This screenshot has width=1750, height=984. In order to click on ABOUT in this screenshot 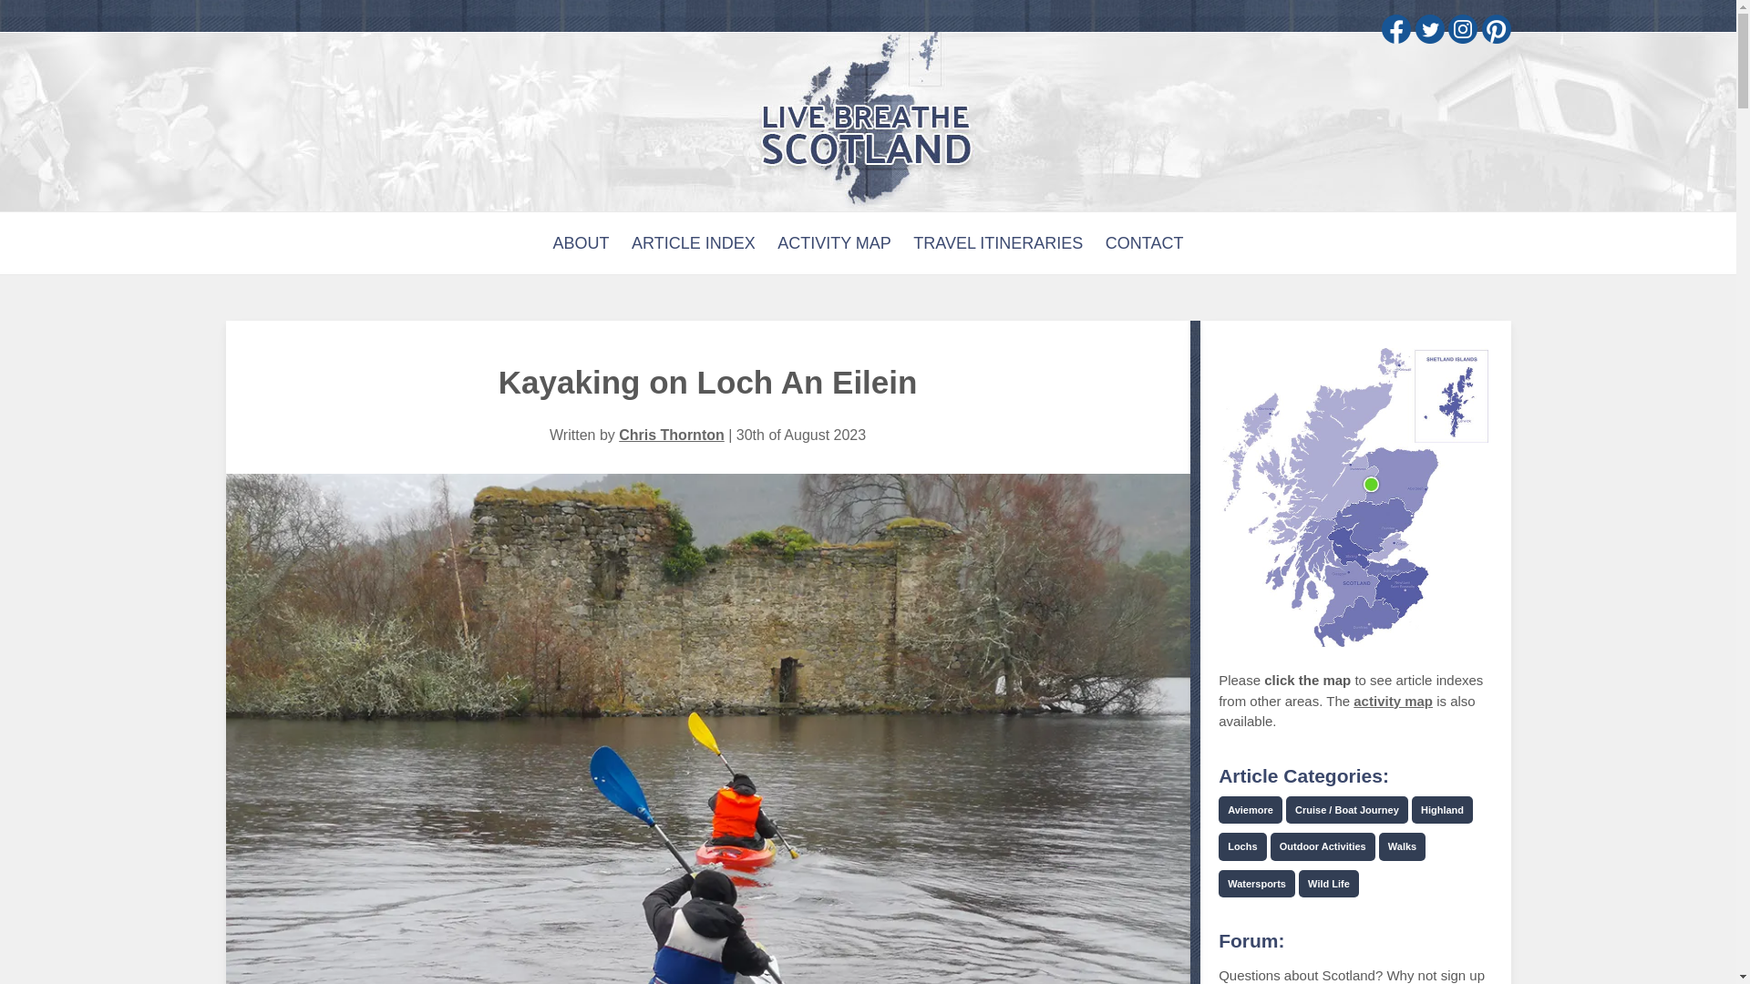, I will do `click(581, 242)`.